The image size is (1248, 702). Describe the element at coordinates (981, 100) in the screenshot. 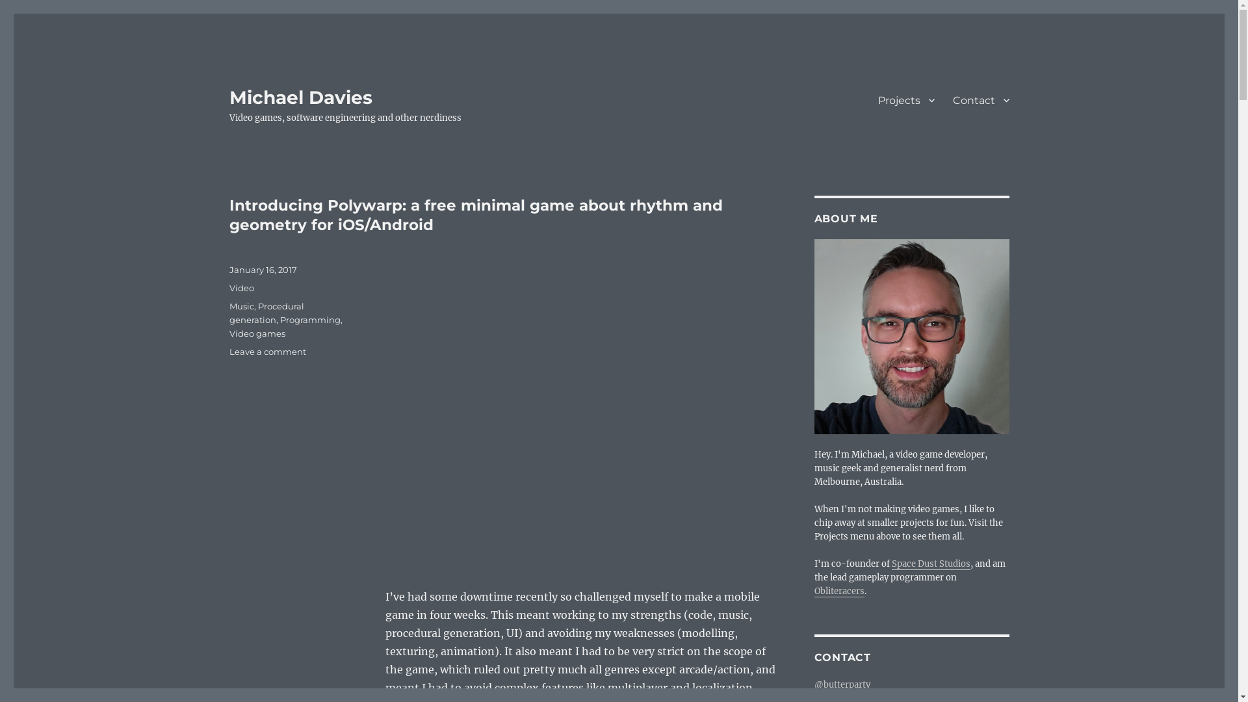

I see `Contact` at that location.